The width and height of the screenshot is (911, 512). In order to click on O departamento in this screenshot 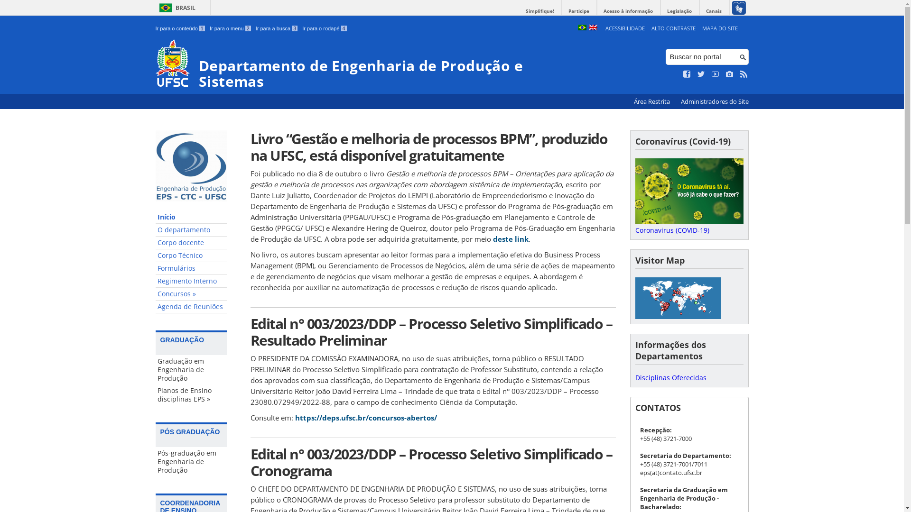, I will do `click(191, 230)`.